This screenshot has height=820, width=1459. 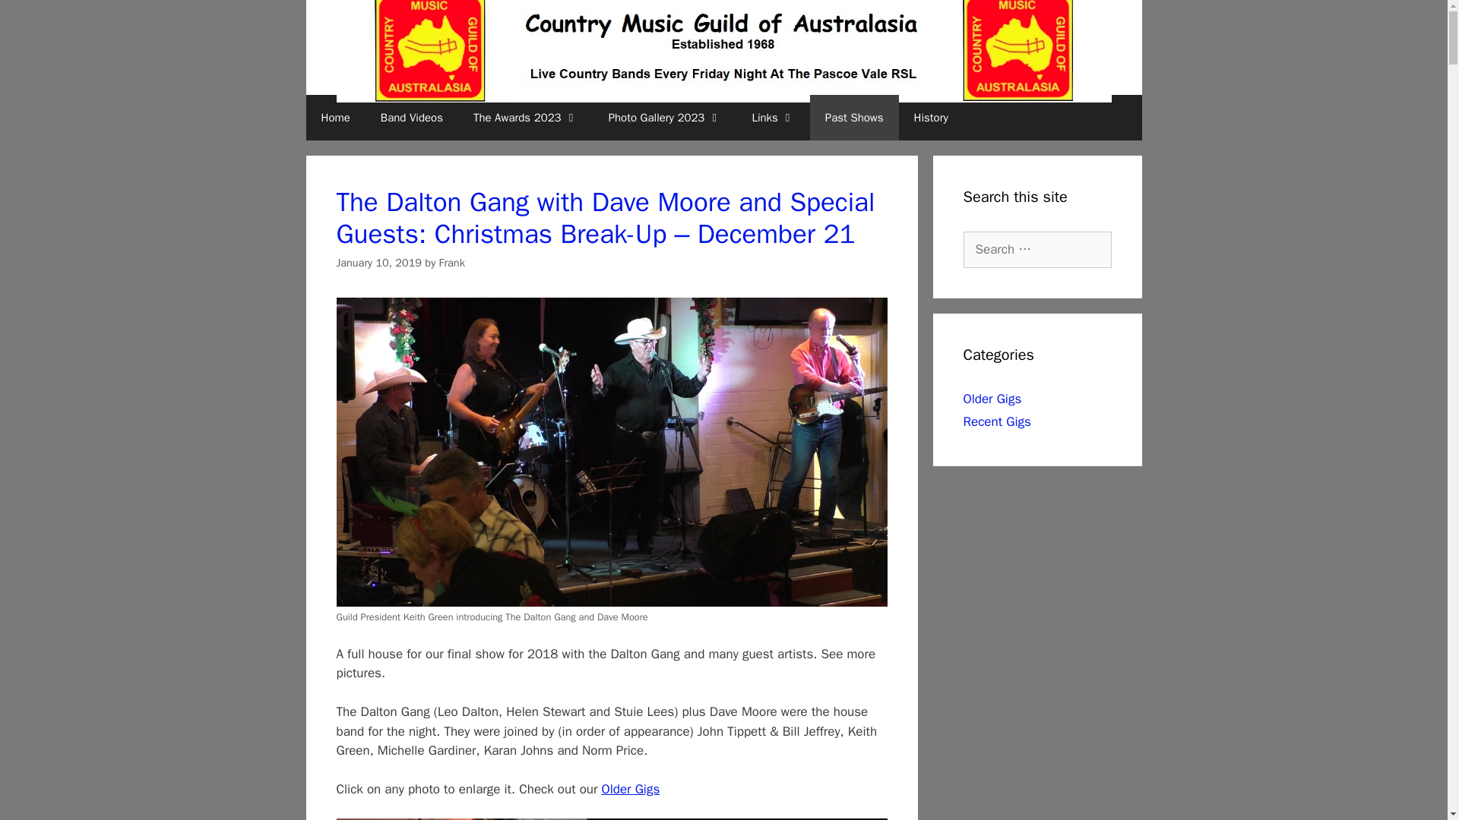 What do you see at coordinates (631, 789) in the screenshot?
I see `Older Gigs` at bounding box center [631, 789].